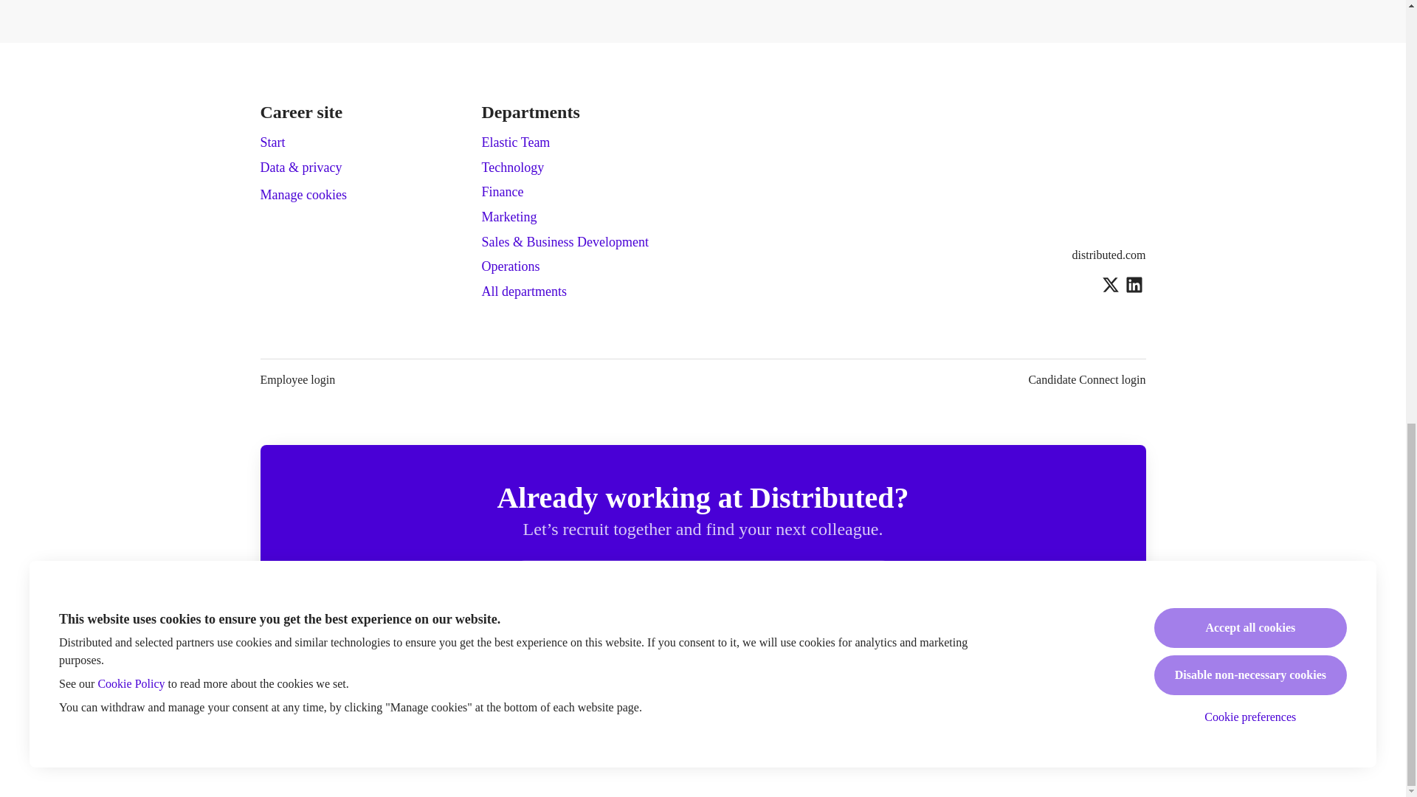 This screenshot has width=1417, height=797. I want to click on Hau Voong, so click(775, 658).